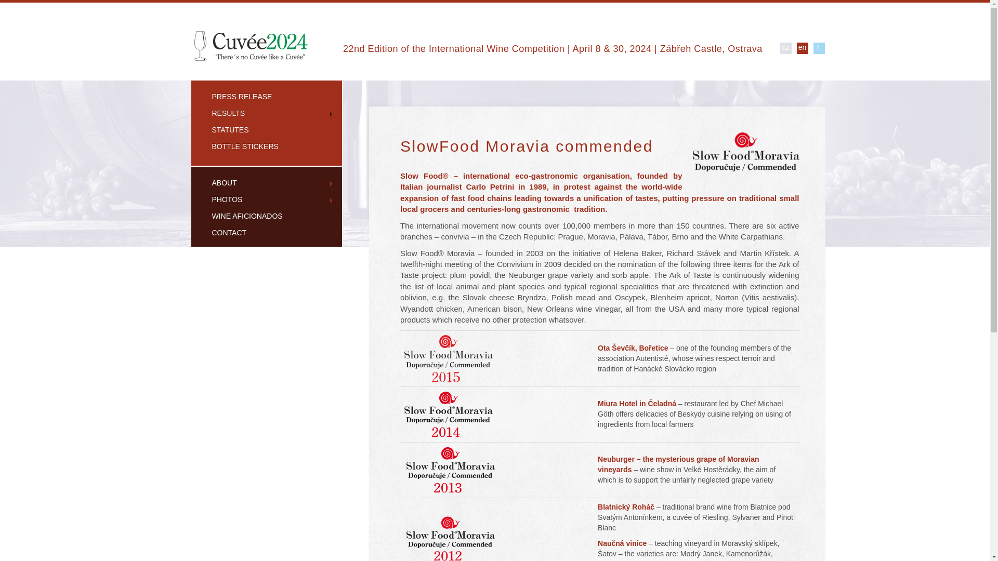 The width and height of the screenshot is (998, 561). Describe the element at coordinates (267, 216) in the screenshot. I see `WINE AFICIONADOS` at that location.